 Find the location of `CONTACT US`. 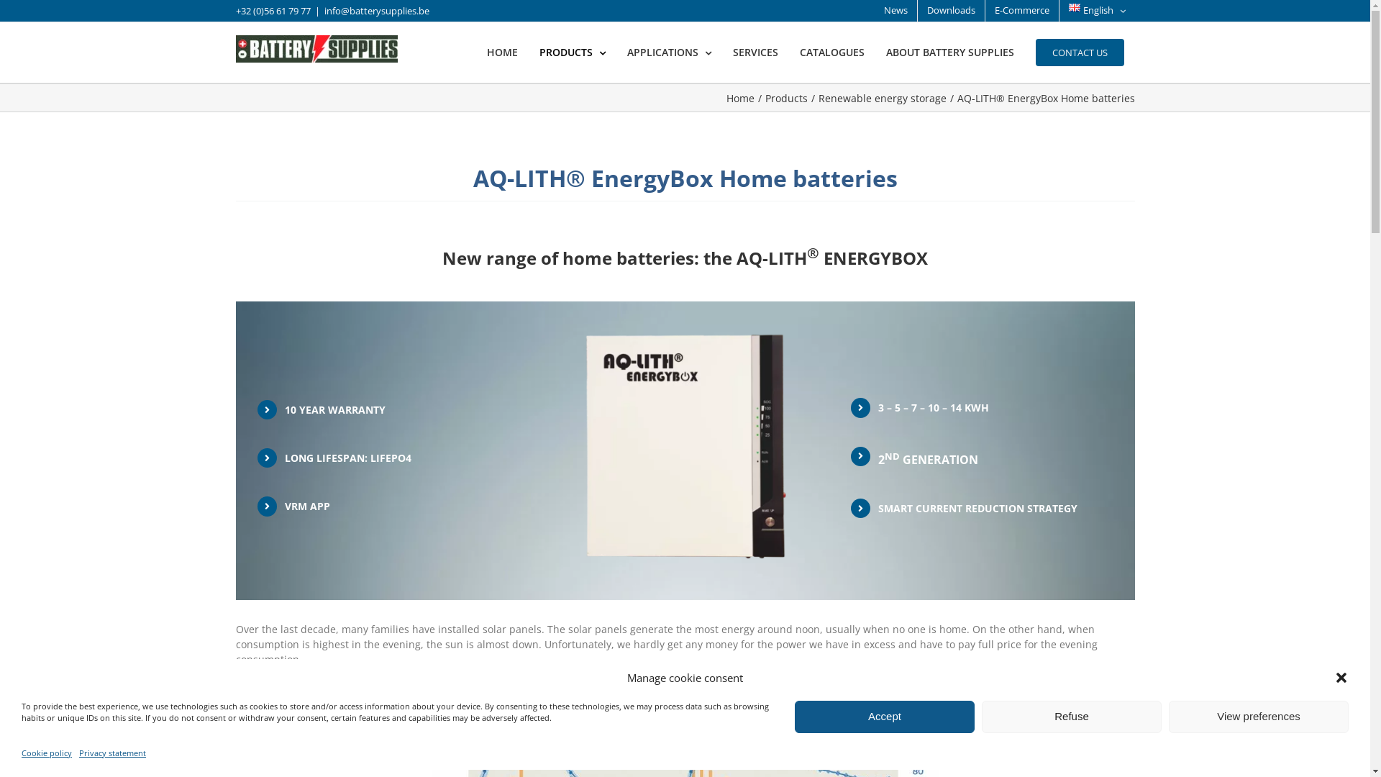

CONTACT US is located at coordinates (1080, 53).